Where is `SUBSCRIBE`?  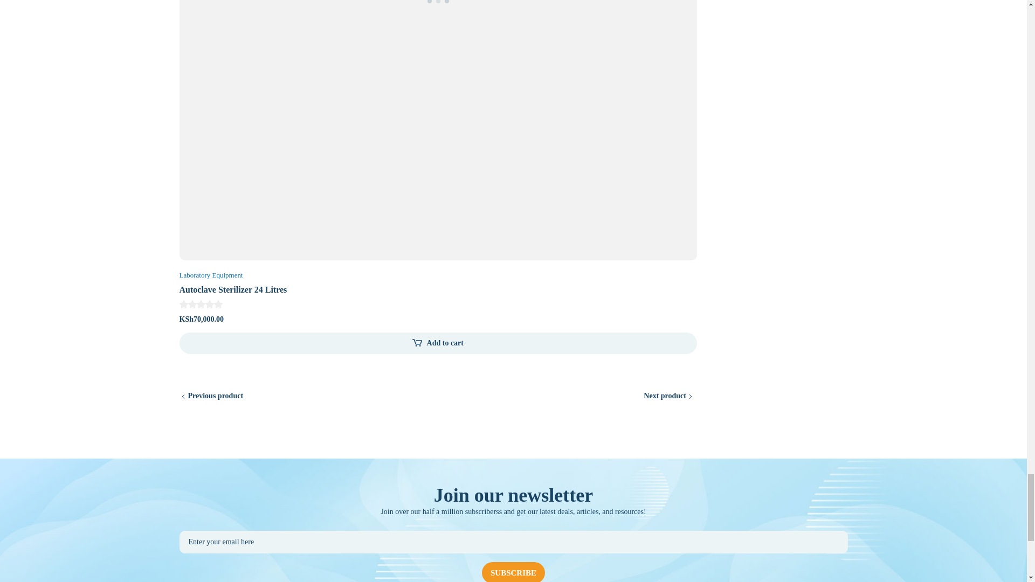 SUBSCRIBE is located at coordinates (513, 572).